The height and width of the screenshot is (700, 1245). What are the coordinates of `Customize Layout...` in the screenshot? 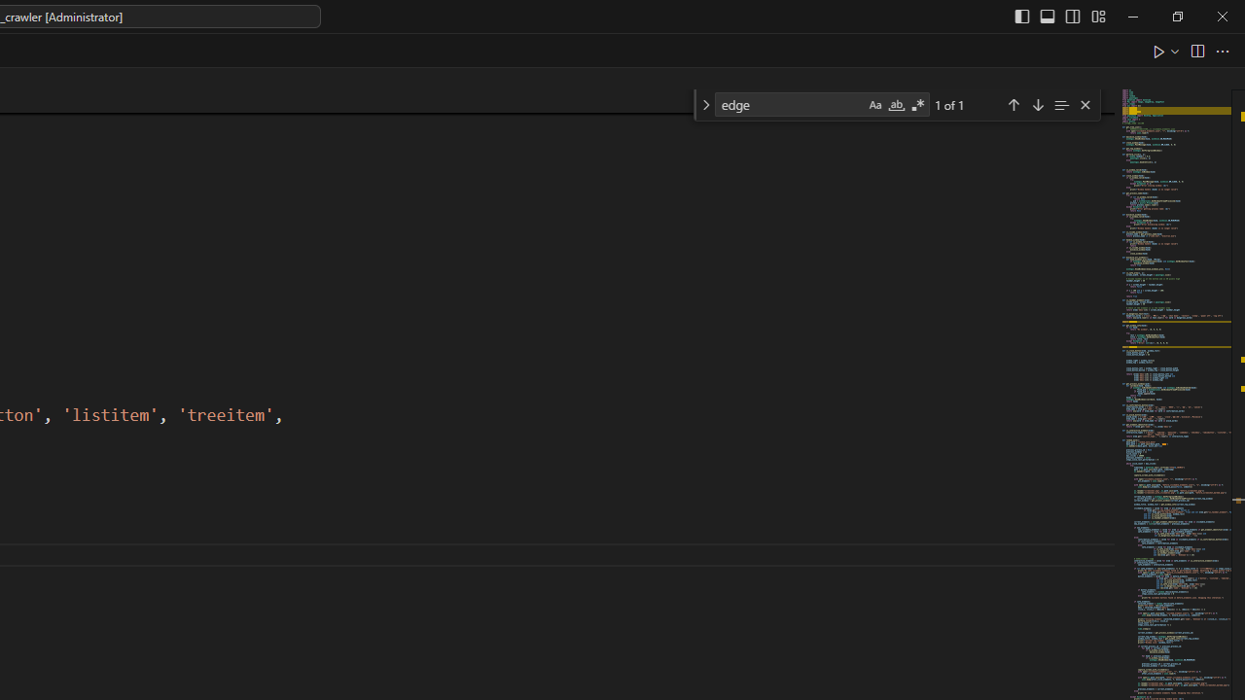 It's located at (1097, 16).